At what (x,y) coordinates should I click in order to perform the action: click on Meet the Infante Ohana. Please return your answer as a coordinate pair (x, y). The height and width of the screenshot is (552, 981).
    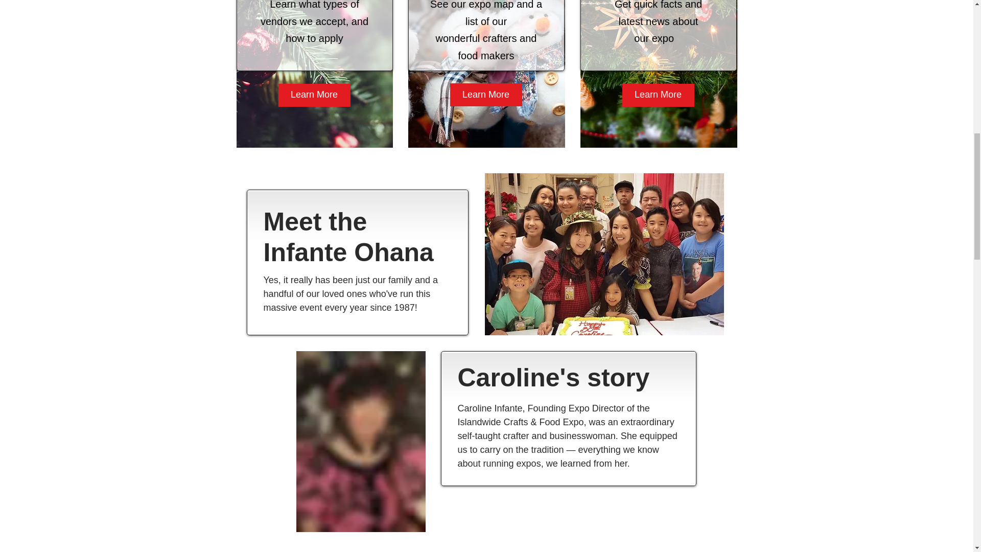
    Looking at the image, I should click on (348, 237).